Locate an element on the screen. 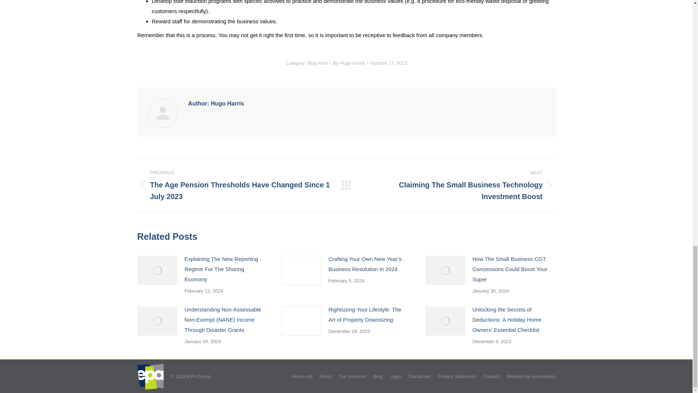 The image size is (698, 393). View all posts by Hugo Harris is located at coordinates (350, 63).